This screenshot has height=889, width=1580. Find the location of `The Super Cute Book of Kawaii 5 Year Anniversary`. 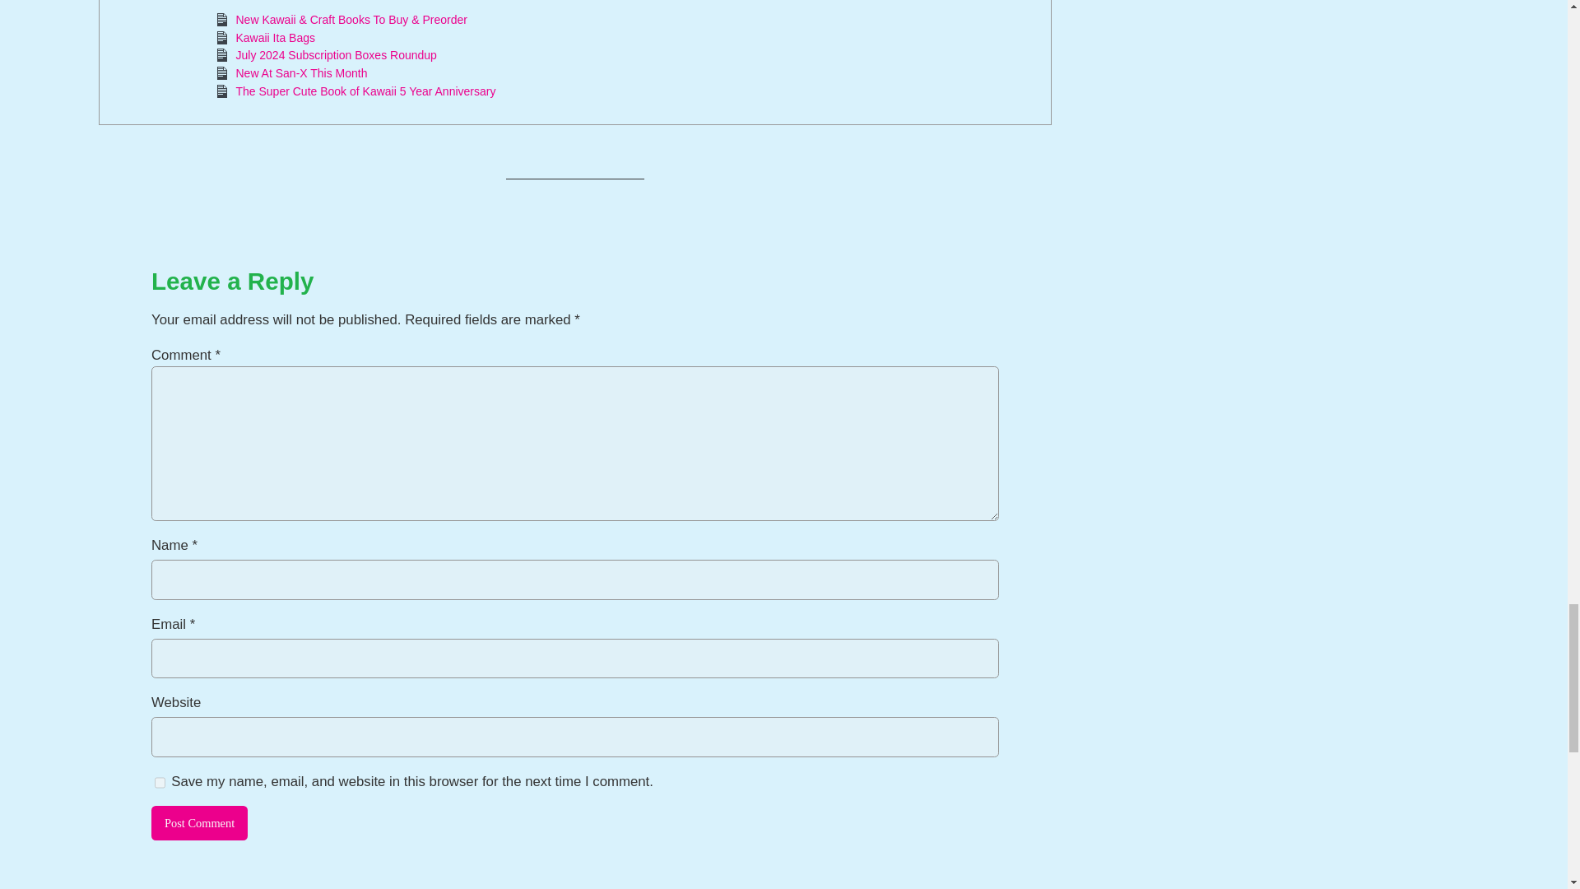

The Super Cute Book of Kawaii 5 Year Anniversary is located at coordinates (365, 91).